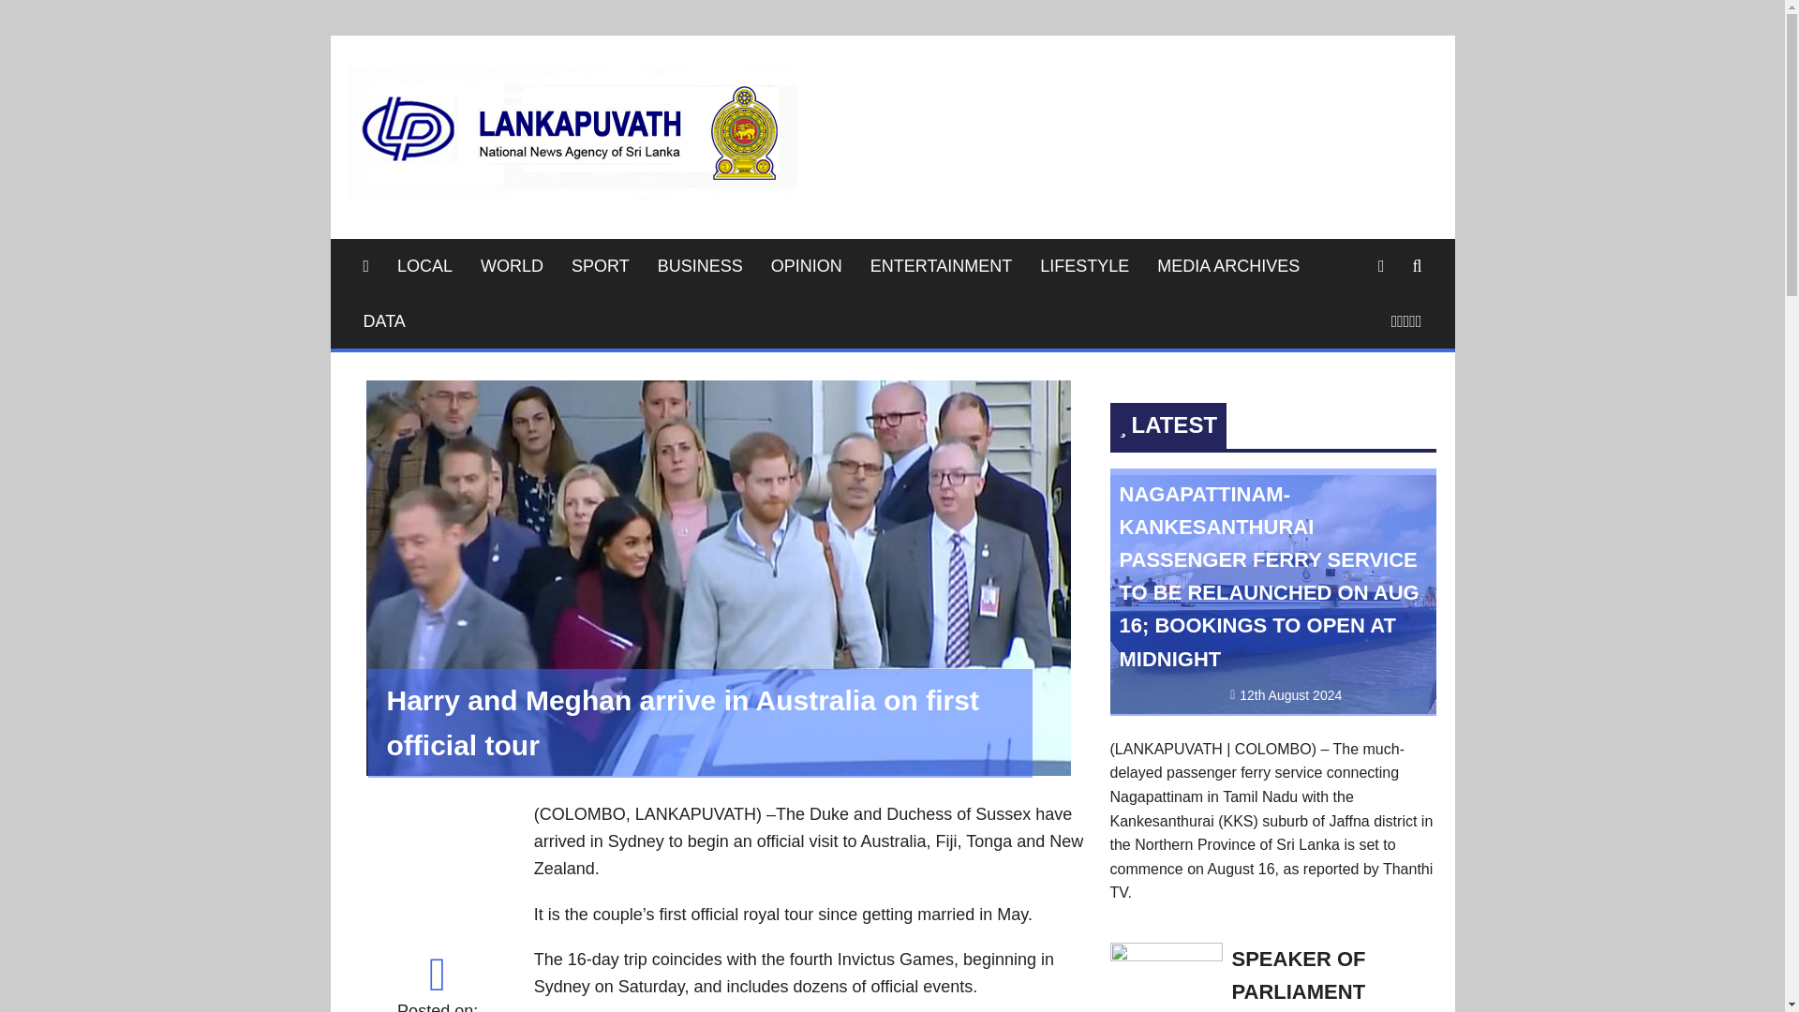  What do you see at coordinates (924, 90) in the screenshot?
I see `Lanka Puvath` at bounding box center [924, 90].